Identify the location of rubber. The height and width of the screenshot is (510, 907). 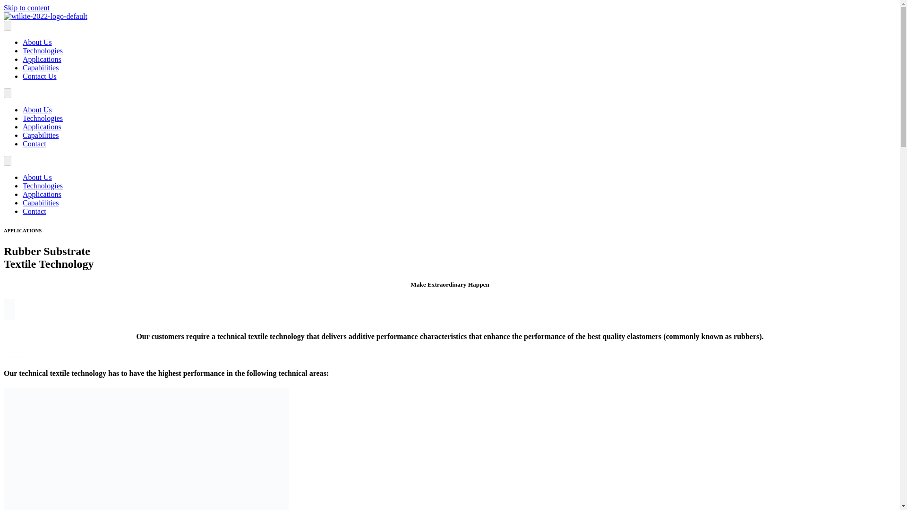
(146, 449).